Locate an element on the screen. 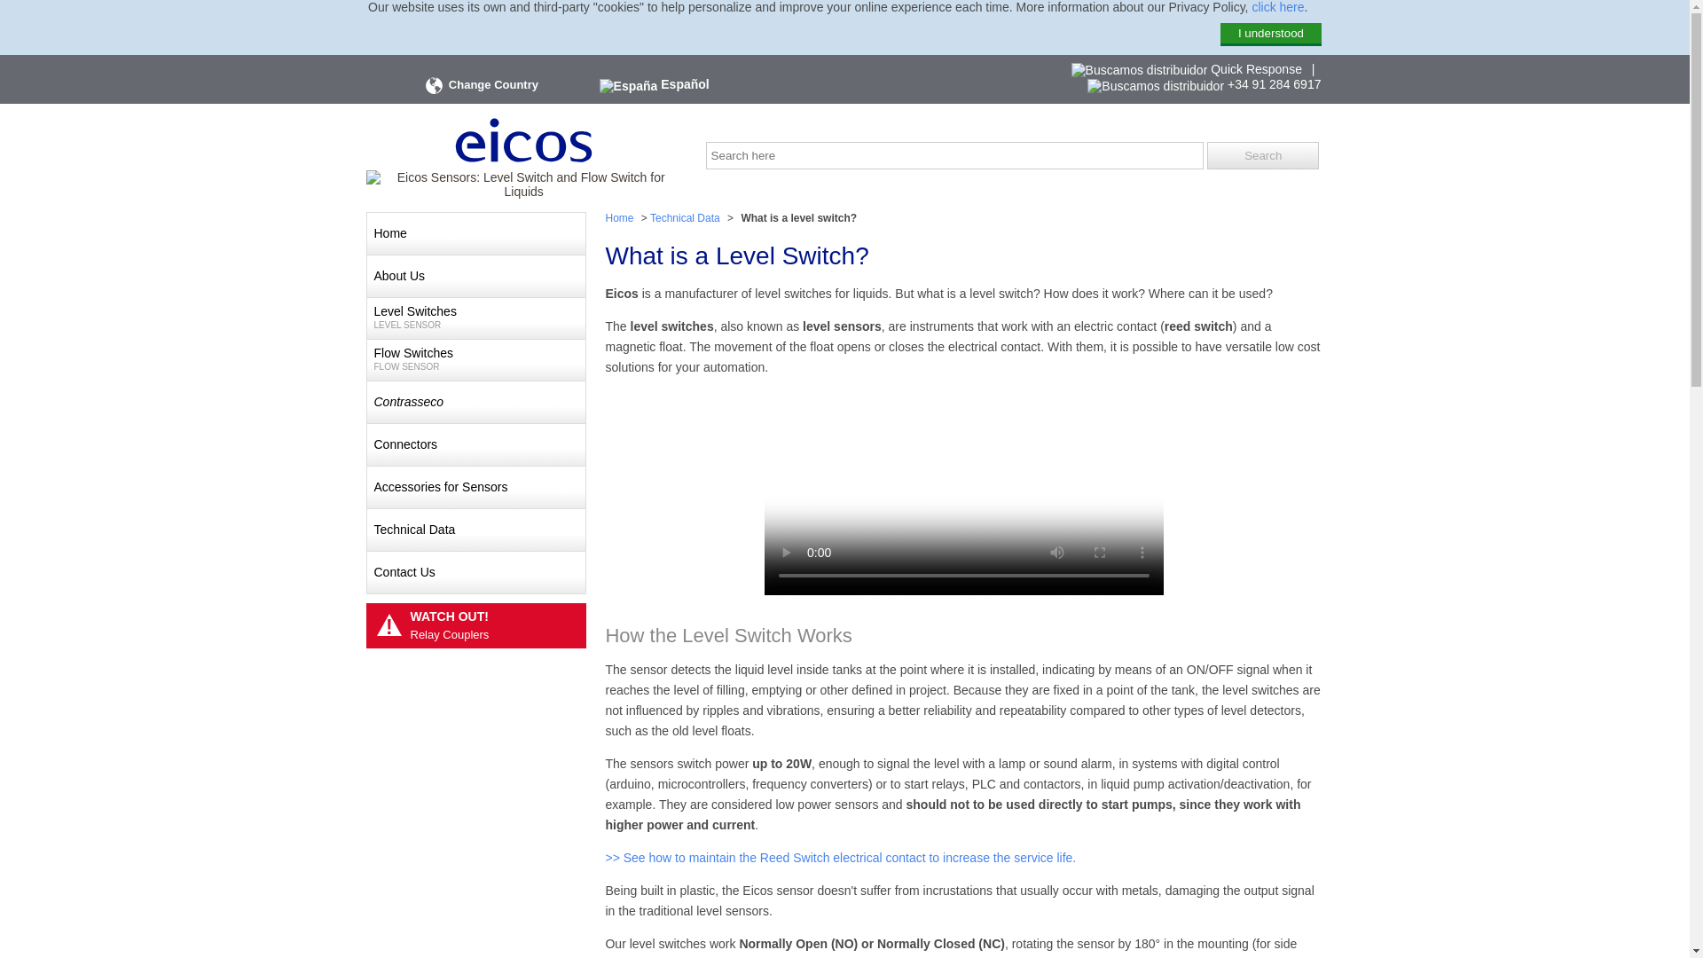 This screenshot has width=1703, height=958. Technical Data is located at coordinates (687, 218).